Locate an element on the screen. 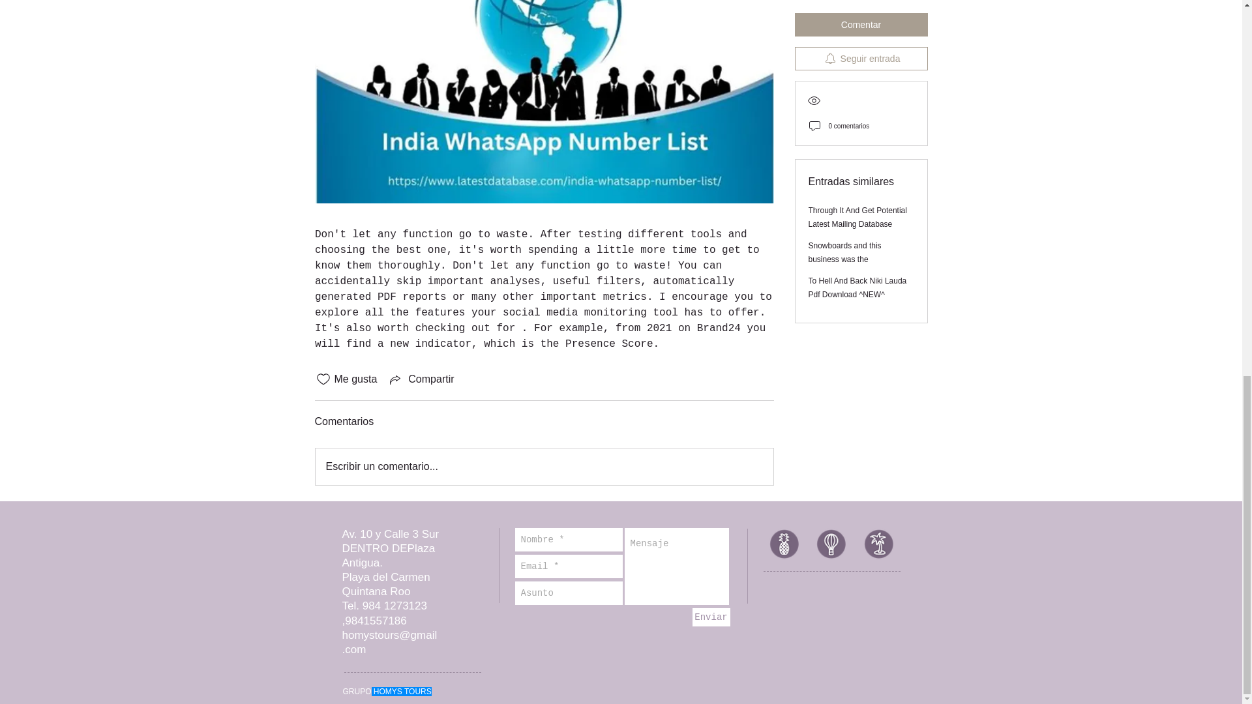  Escribir un comentario... is located at coordinates (544, 467).